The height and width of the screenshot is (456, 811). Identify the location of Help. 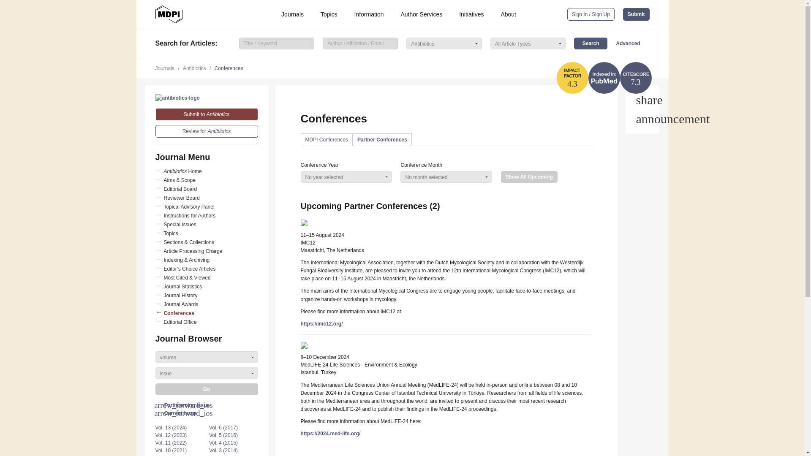
(642, 119).